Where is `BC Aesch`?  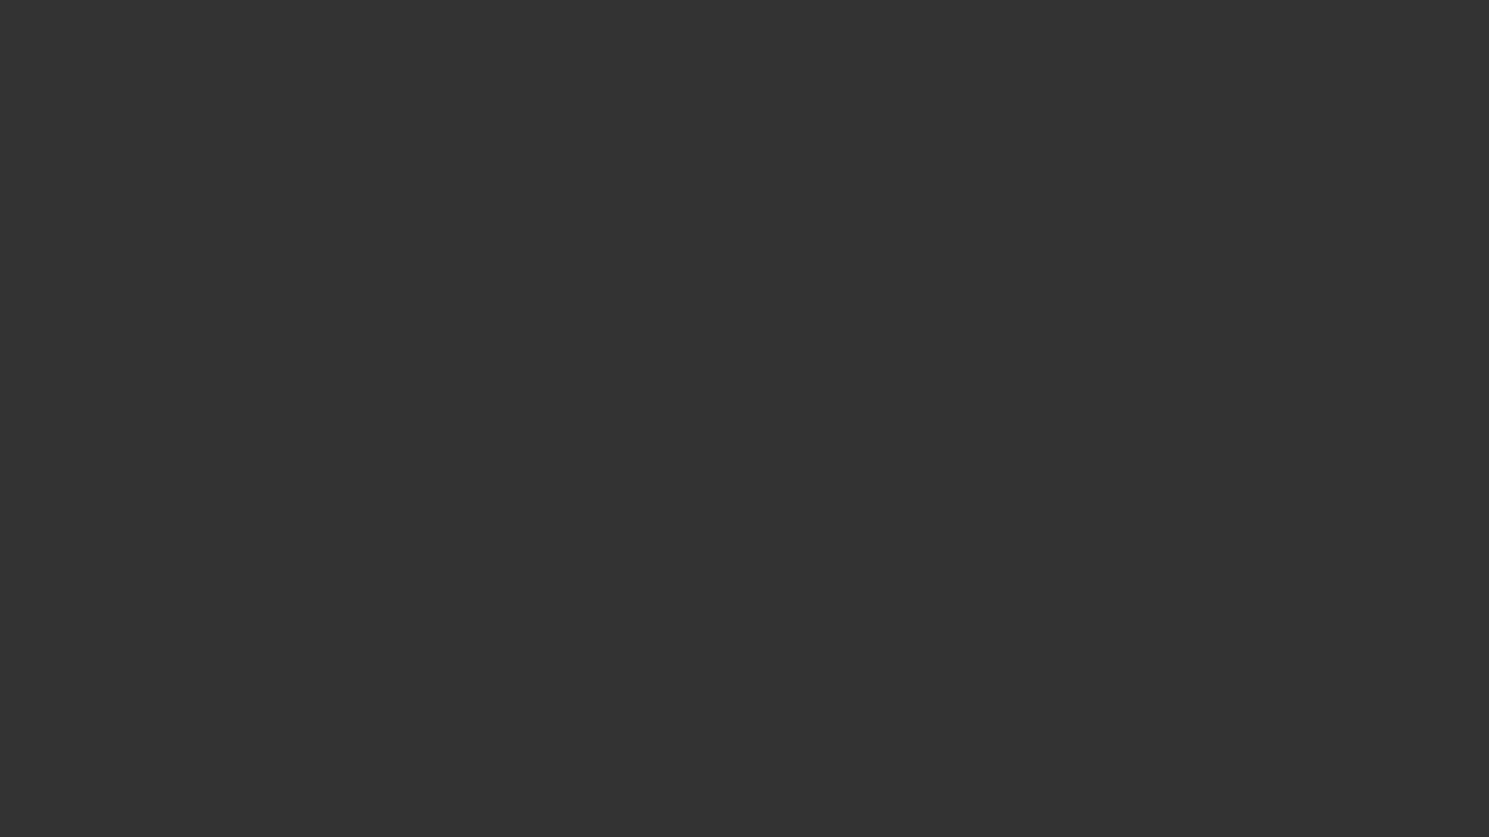 BC Aesch is located at coordinates (25, 6).